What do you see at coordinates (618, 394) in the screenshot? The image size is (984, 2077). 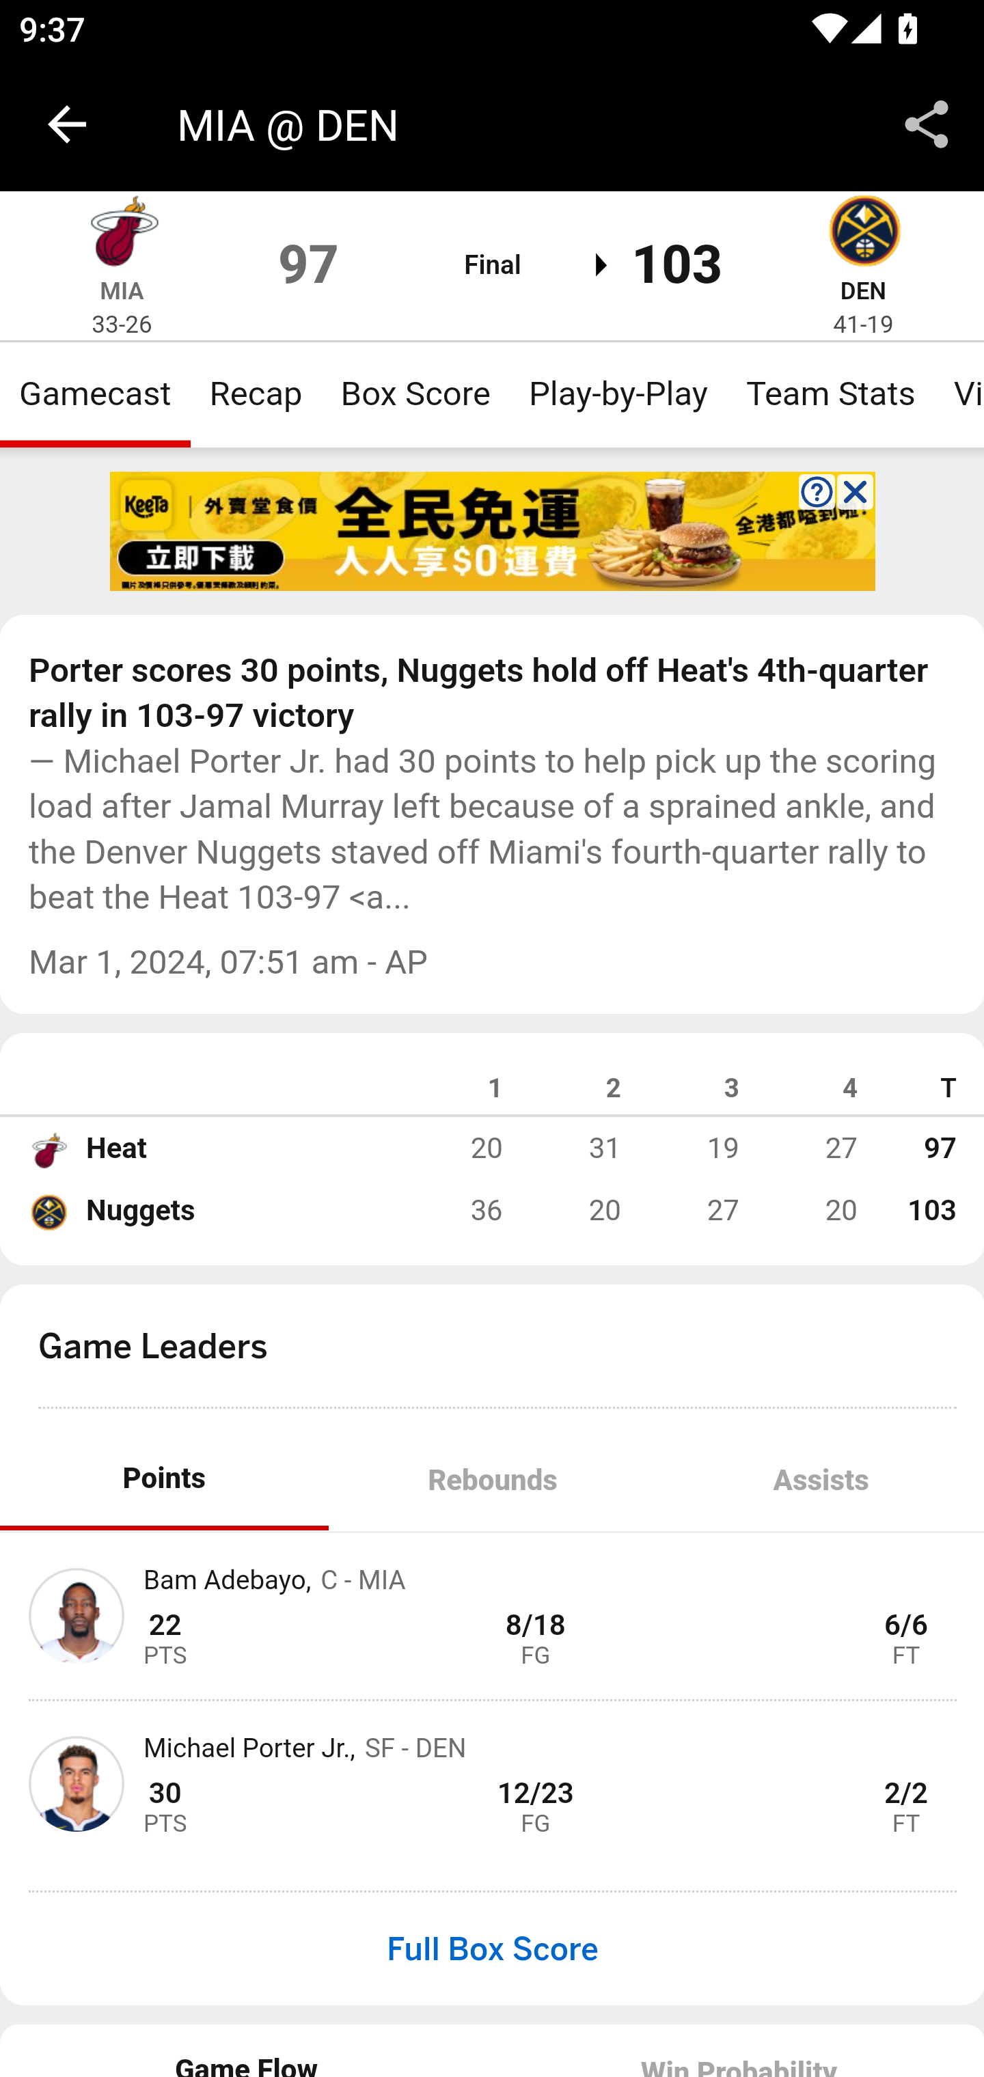 I see `Play-by-Play` at bounding box center [618, 394].